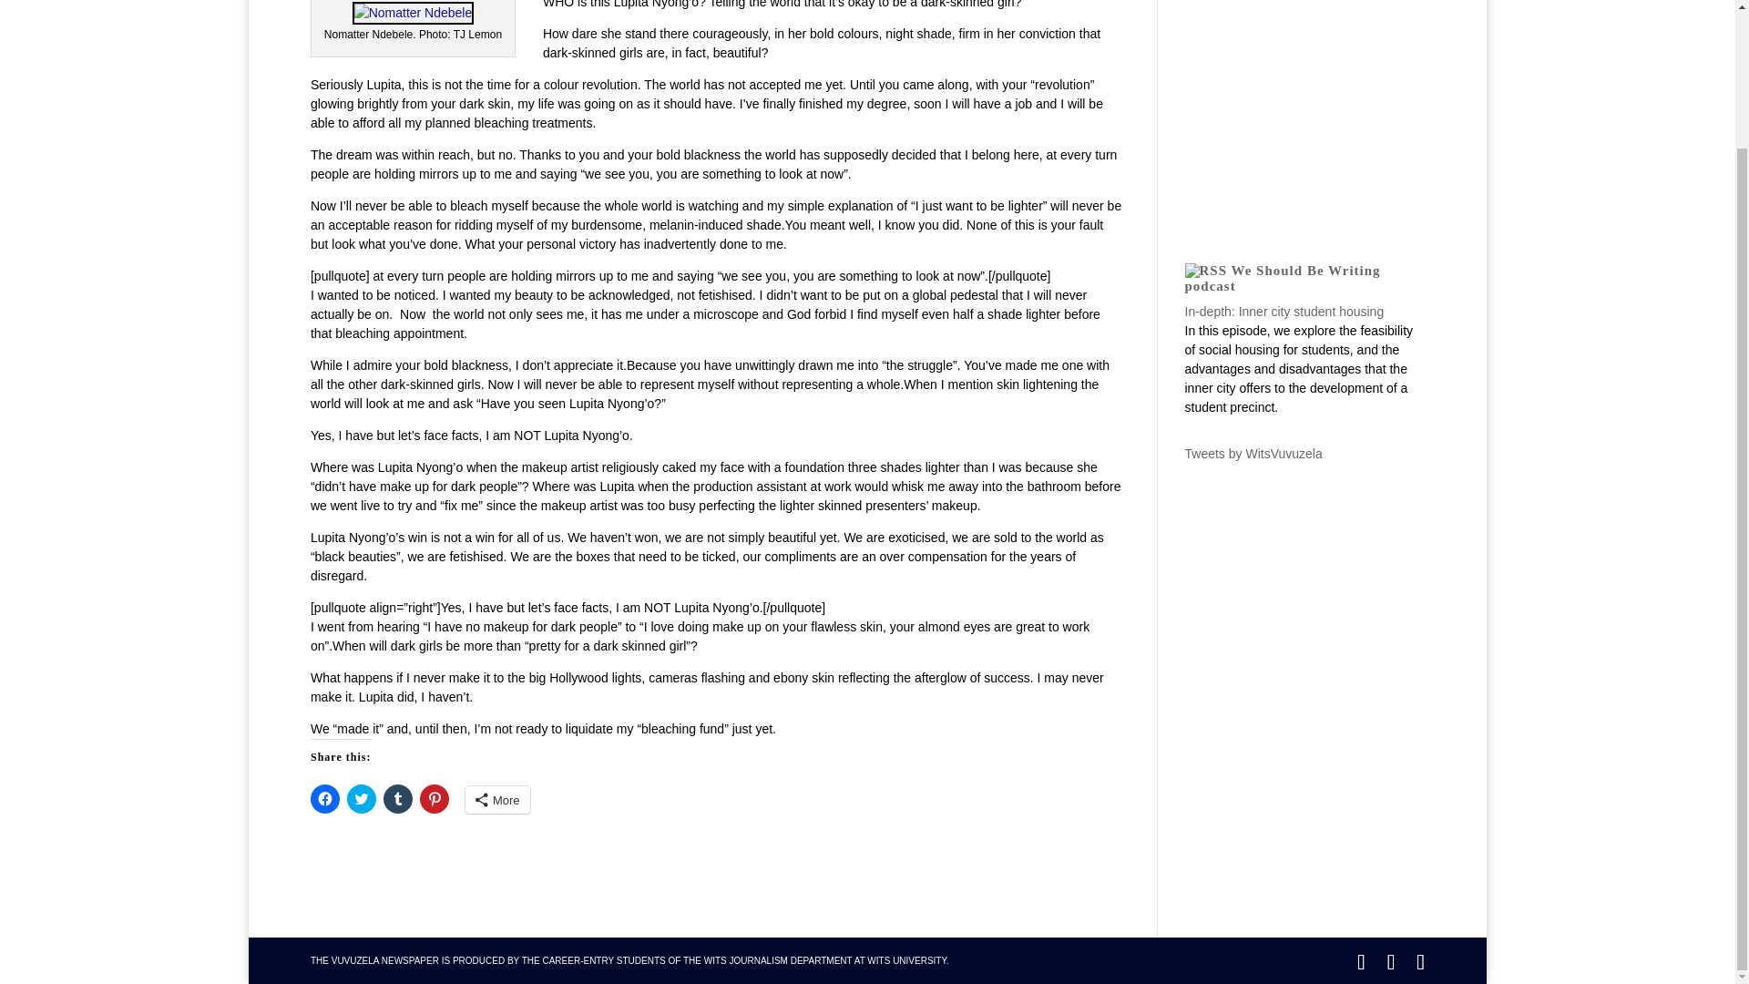 The height and width of the screenshot is (984, 1749). I want to click on Click to share on Pinterest, so click(434, 798).